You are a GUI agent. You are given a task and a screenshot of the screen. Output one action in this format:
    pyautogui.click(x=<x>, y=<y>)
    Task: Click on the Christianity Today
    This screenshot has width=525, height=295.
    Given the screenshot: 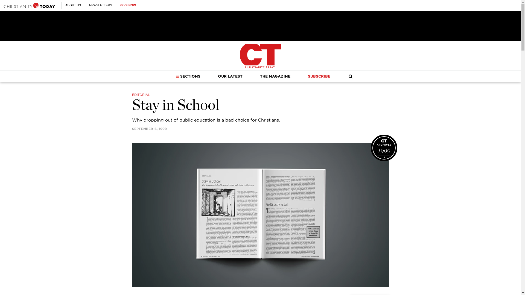 What is the action you would take?
    pyautogui.click(x=260, y=56)
    